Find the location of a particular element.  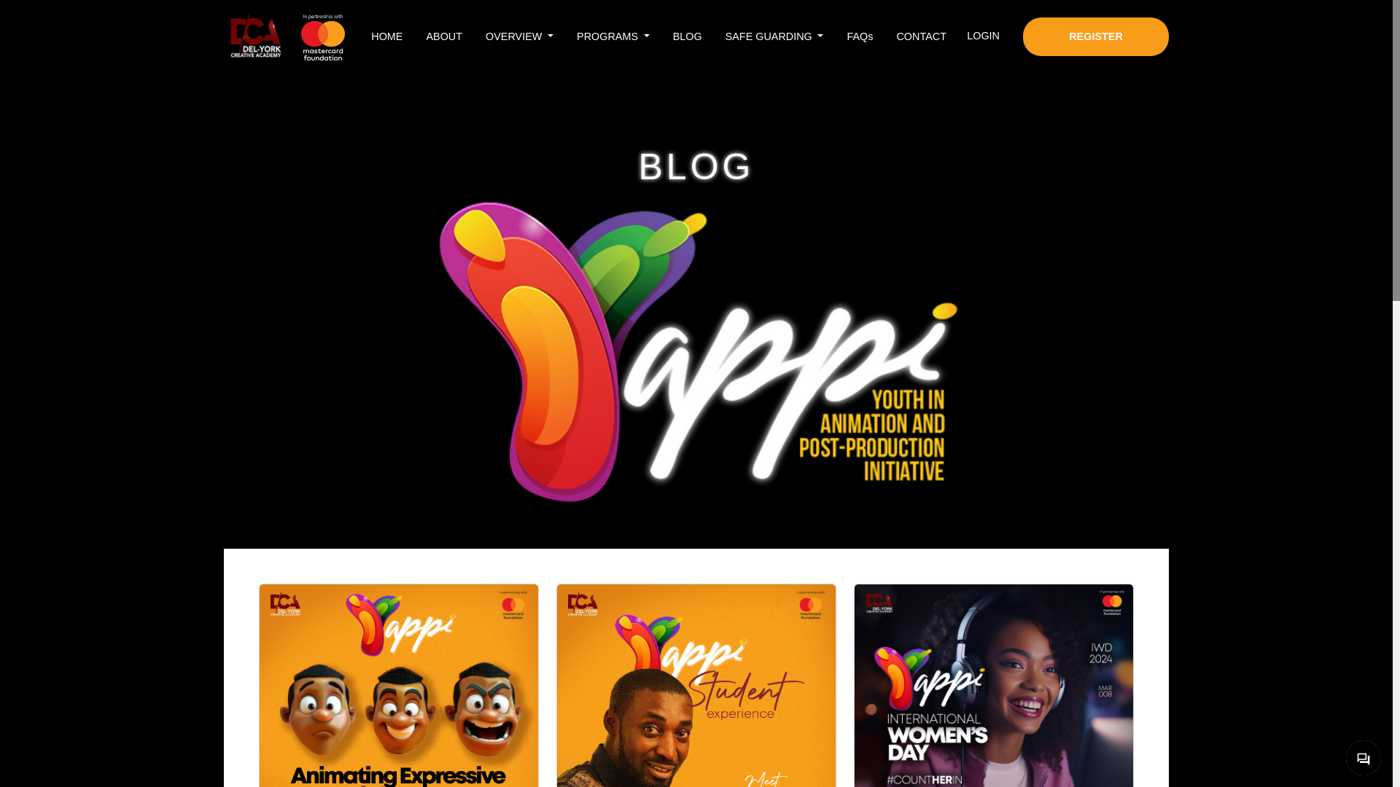

FAQs is located at coordinates (860, 36).